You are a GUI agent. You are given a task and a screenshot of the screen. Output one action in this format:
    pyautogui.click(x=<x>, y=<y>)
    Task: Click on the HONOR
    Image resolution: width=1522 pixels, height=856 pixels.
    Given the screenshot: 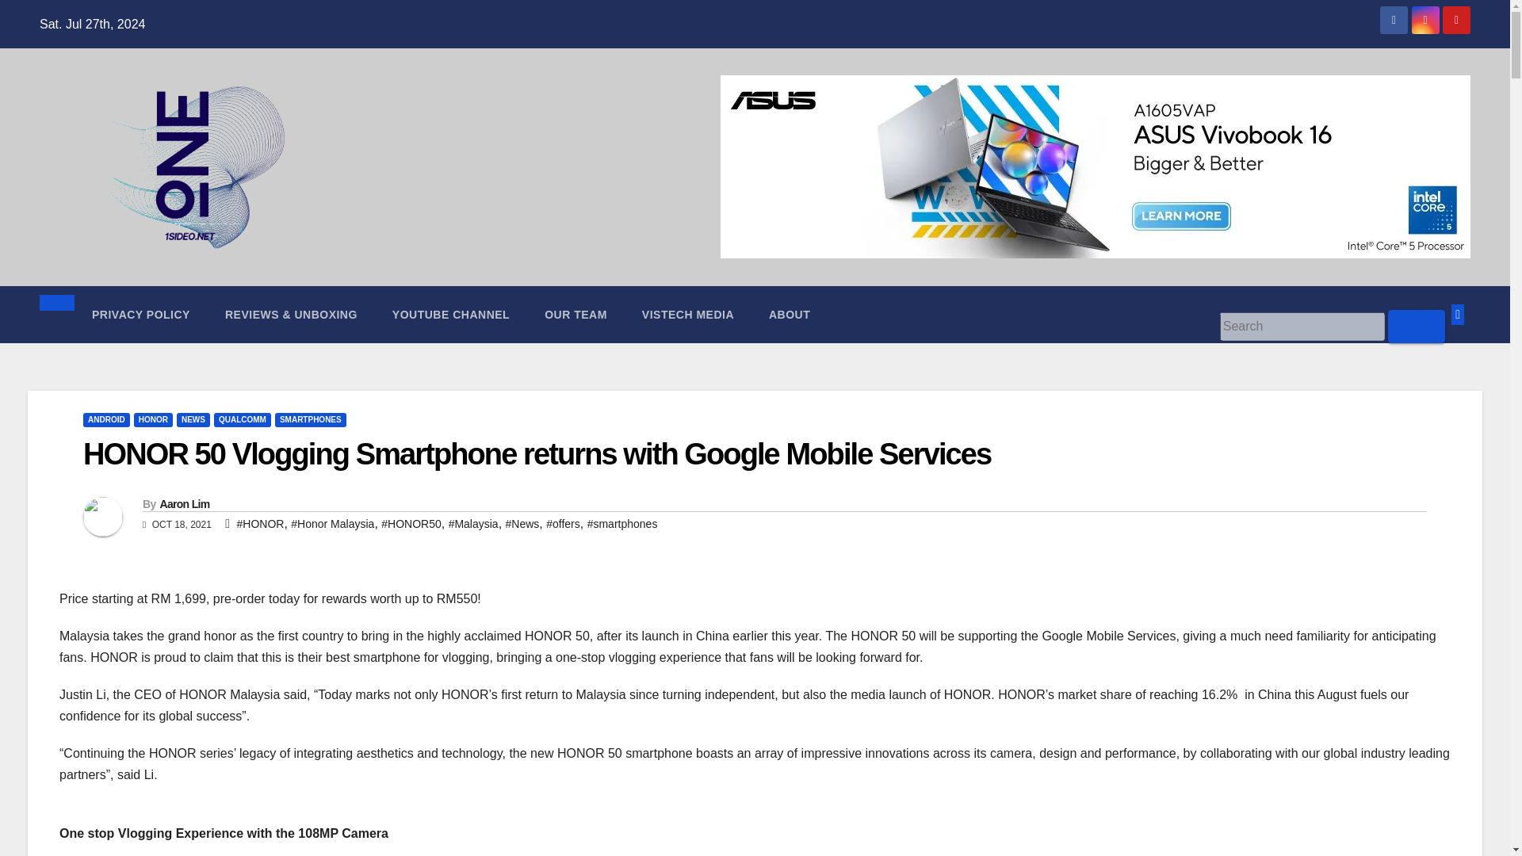 What is the action you would take?
    pyautogui.click(x=153, y=419)
    